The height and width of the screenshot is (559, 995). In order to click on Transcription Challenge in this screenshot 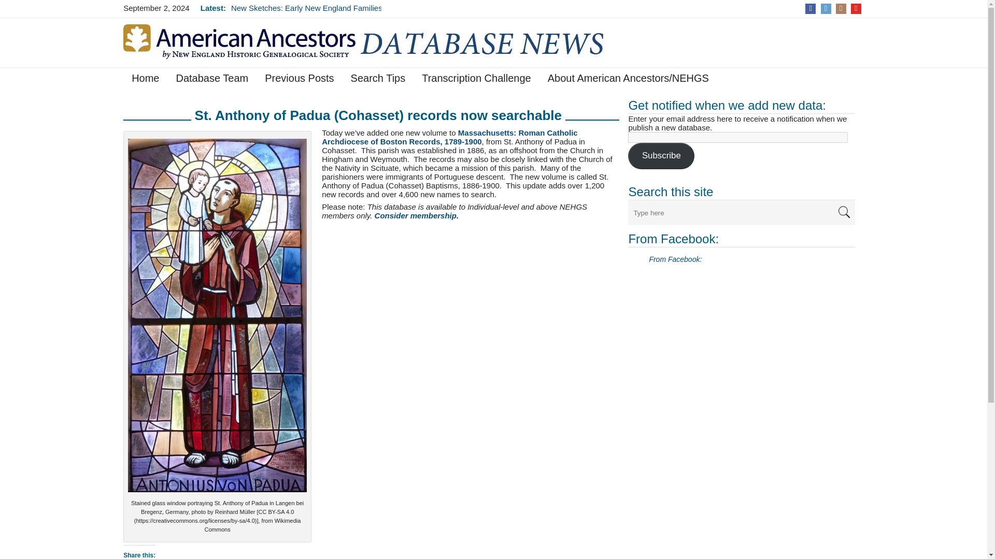, I will do `click(476, 80)`.